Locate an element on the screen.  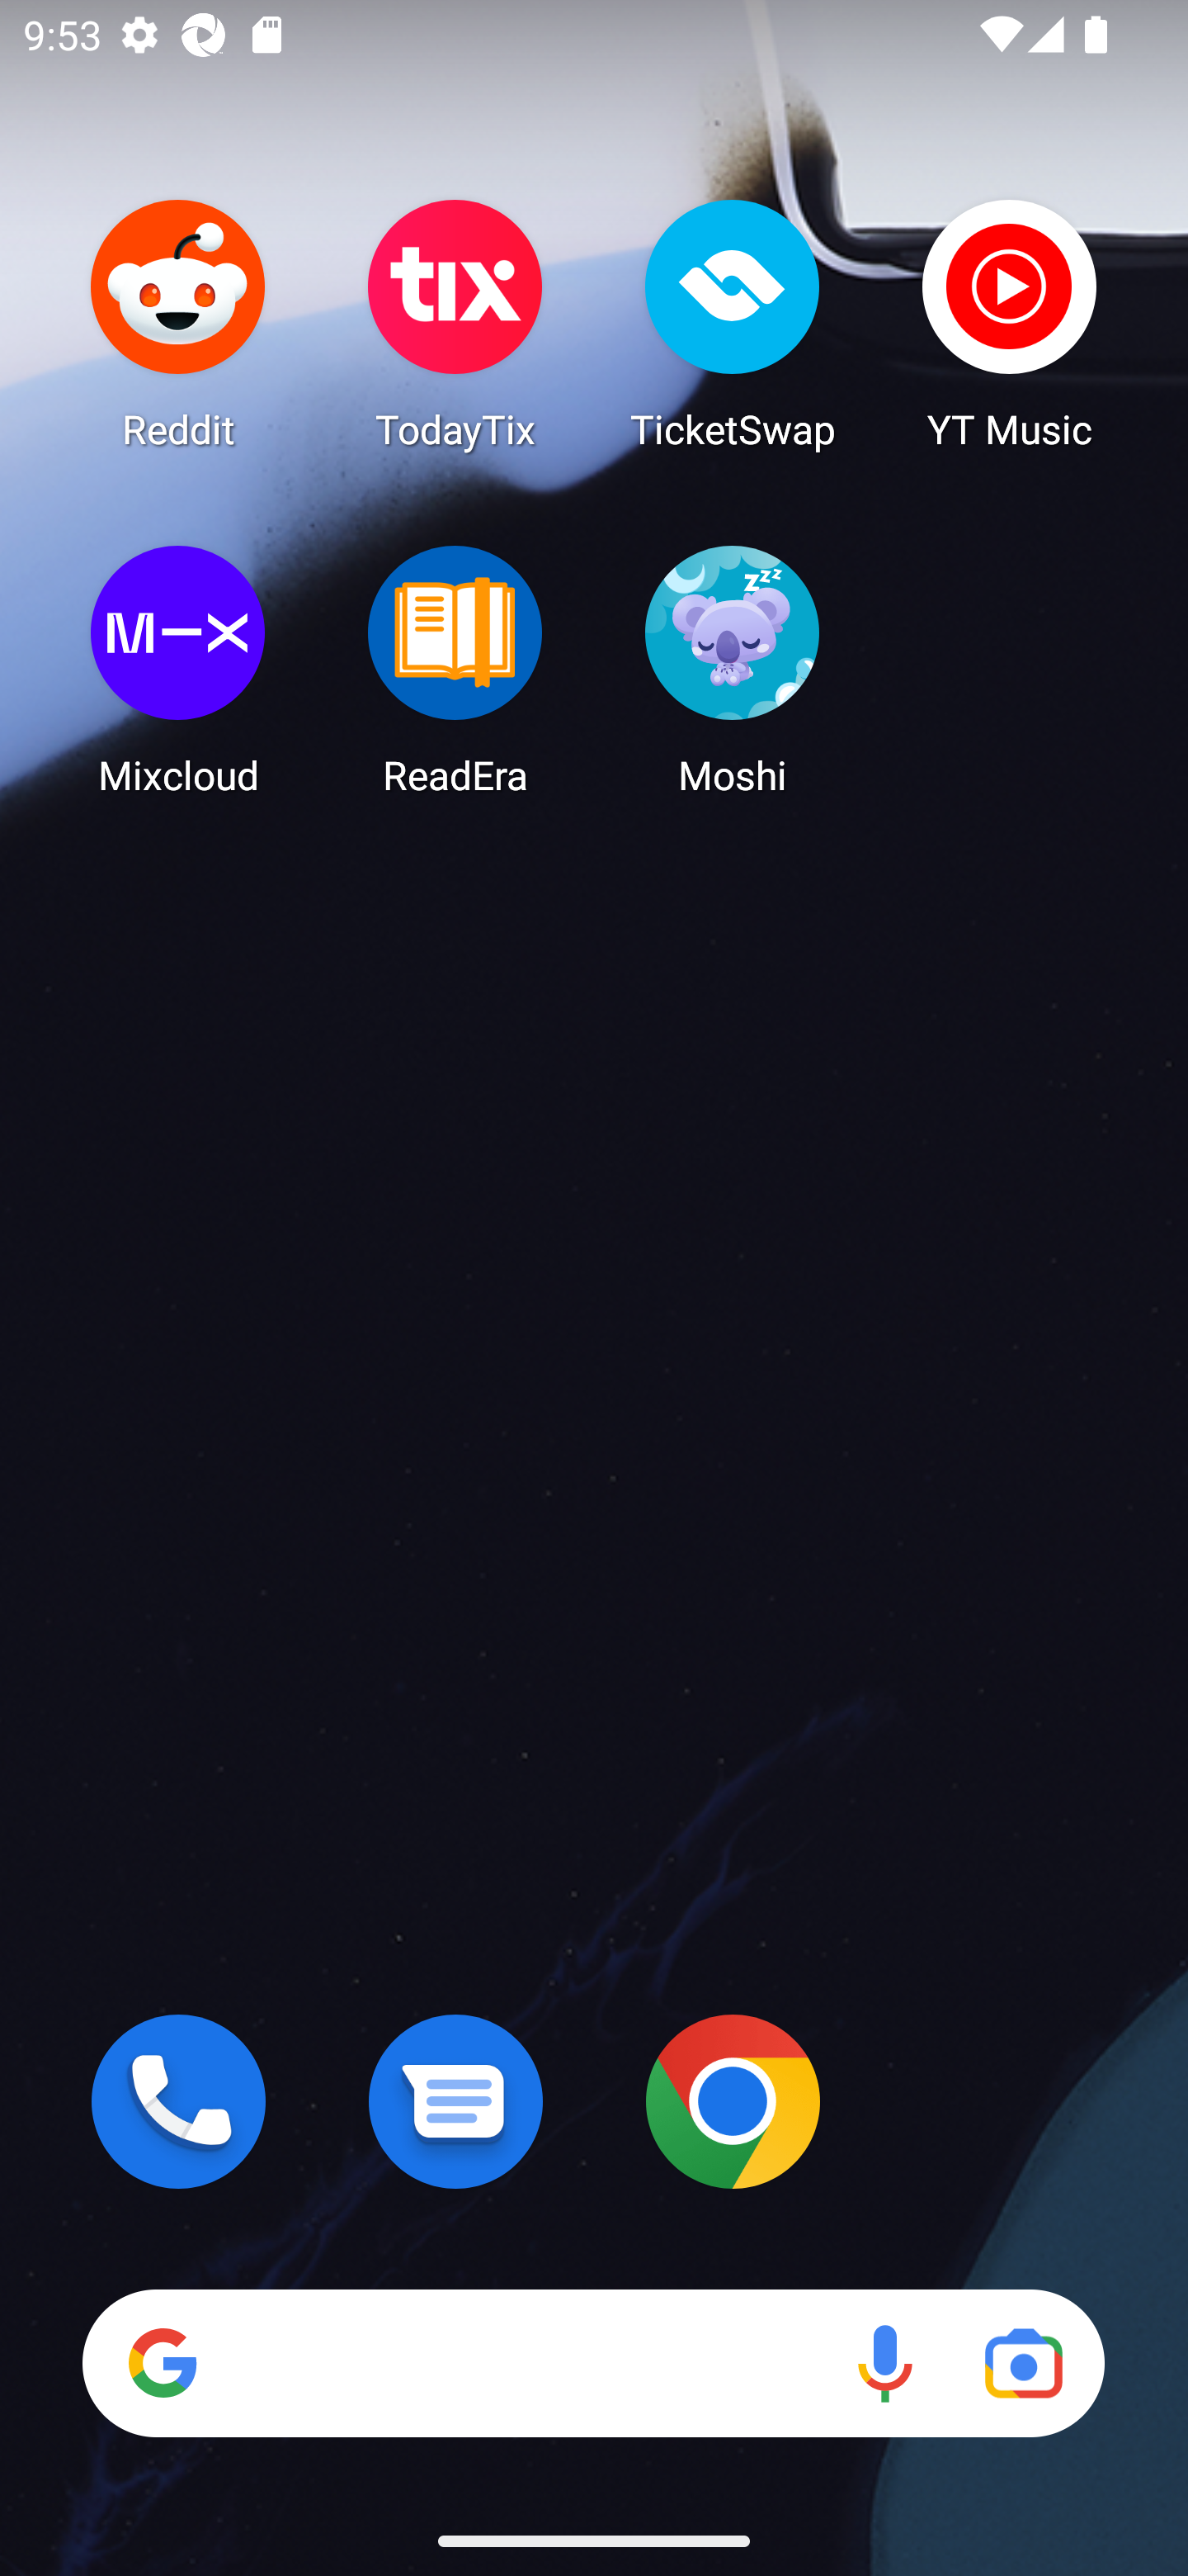
YT Music is located at coordinates (1010, 324).